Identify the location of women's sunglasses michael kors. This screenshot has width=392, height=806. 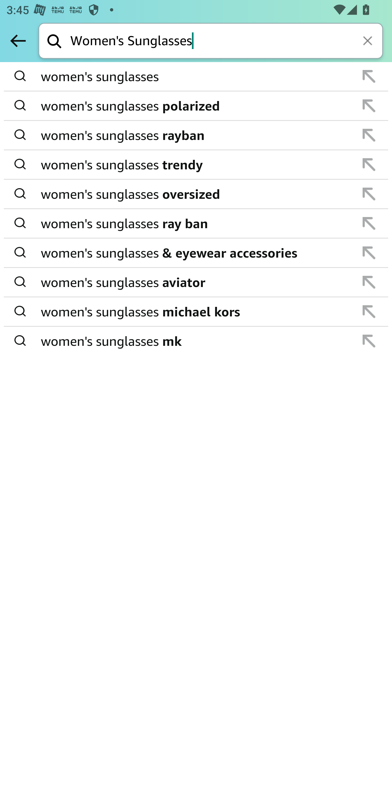
(197, 312).